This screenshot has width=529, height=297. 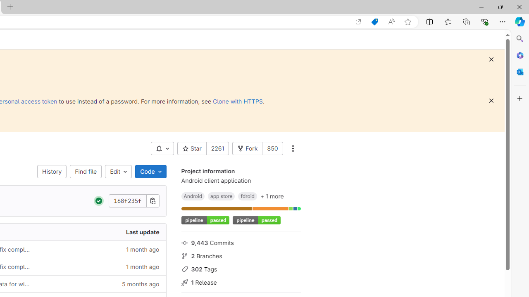 What do you see at coordinates (192, 148) in the screenshot?
I see ` Star` at bounding box center [192, 148].